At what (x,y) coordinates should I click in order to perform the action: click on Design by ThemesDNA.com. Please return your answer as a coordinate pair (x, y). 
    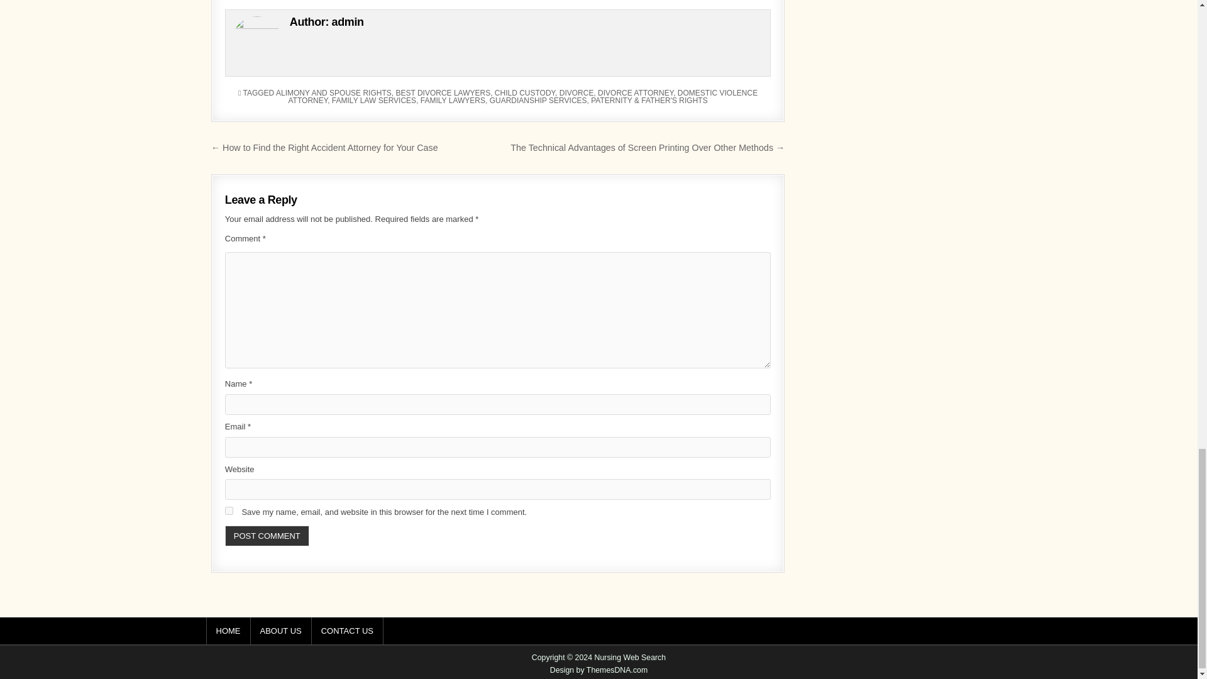
    Looking at the image, I should click on (599, 670).